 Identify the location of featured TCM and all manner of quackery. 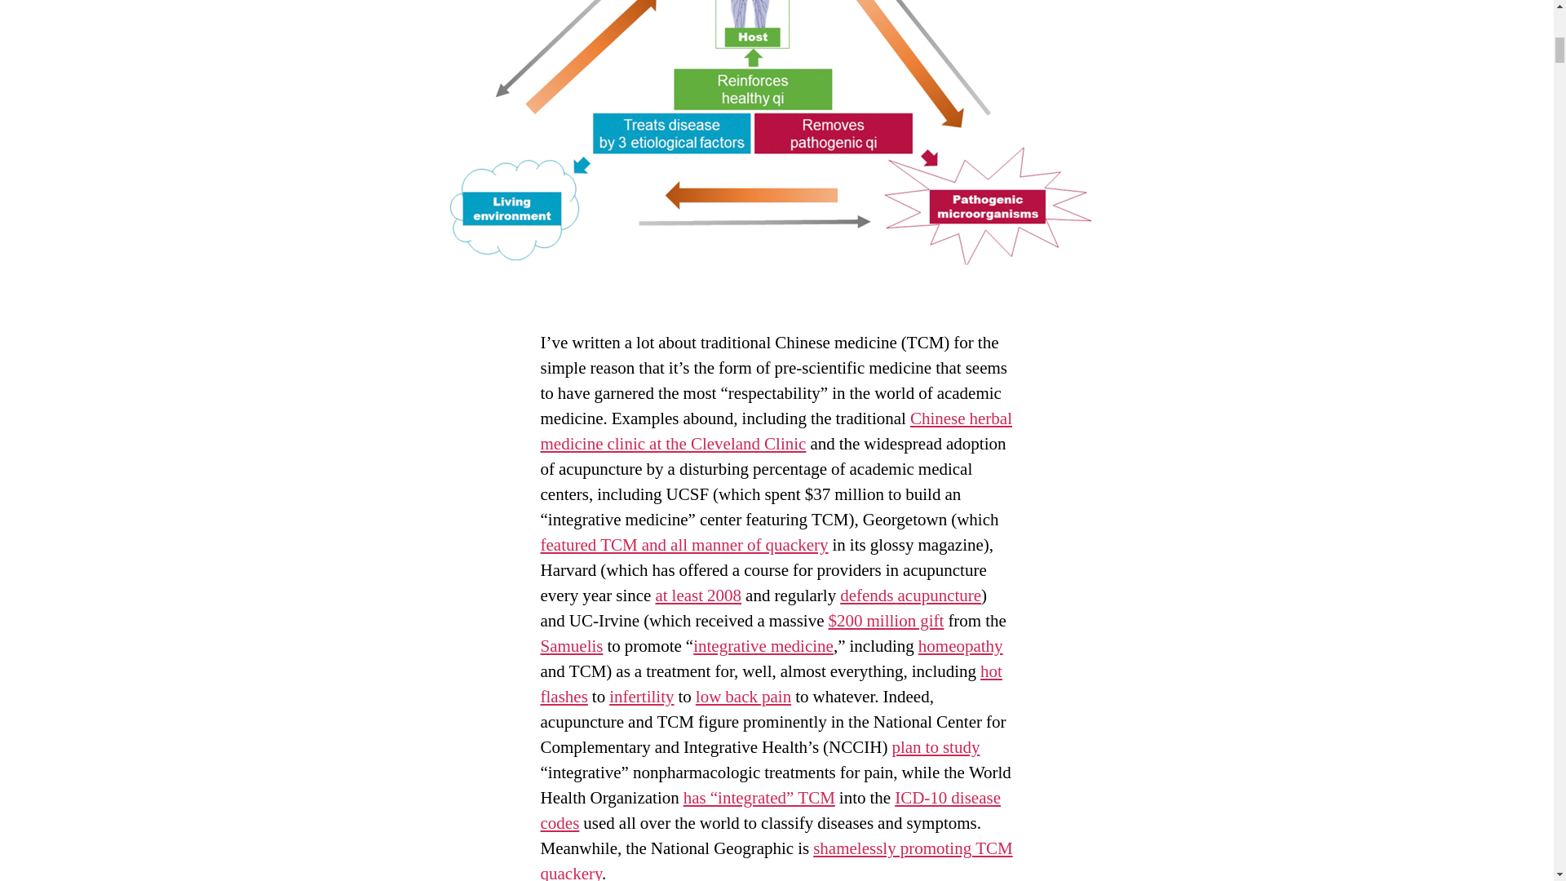
(683, 545).